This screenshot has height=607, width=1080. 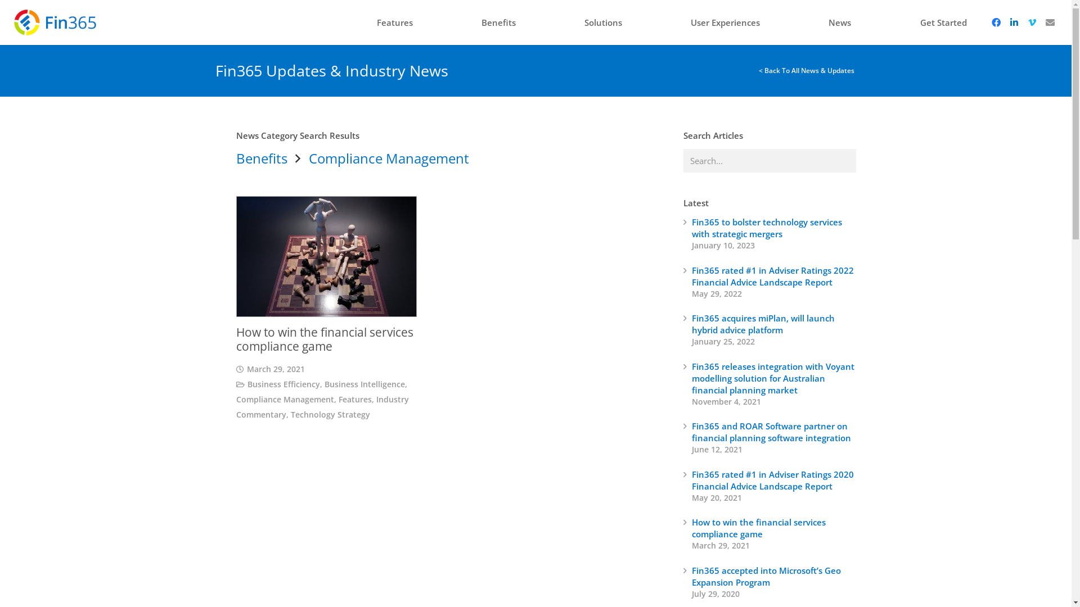 What do you see at coordinates (285, 400) in the screenshot?
I see `Compliance Management` at bounding box center [285, 400].